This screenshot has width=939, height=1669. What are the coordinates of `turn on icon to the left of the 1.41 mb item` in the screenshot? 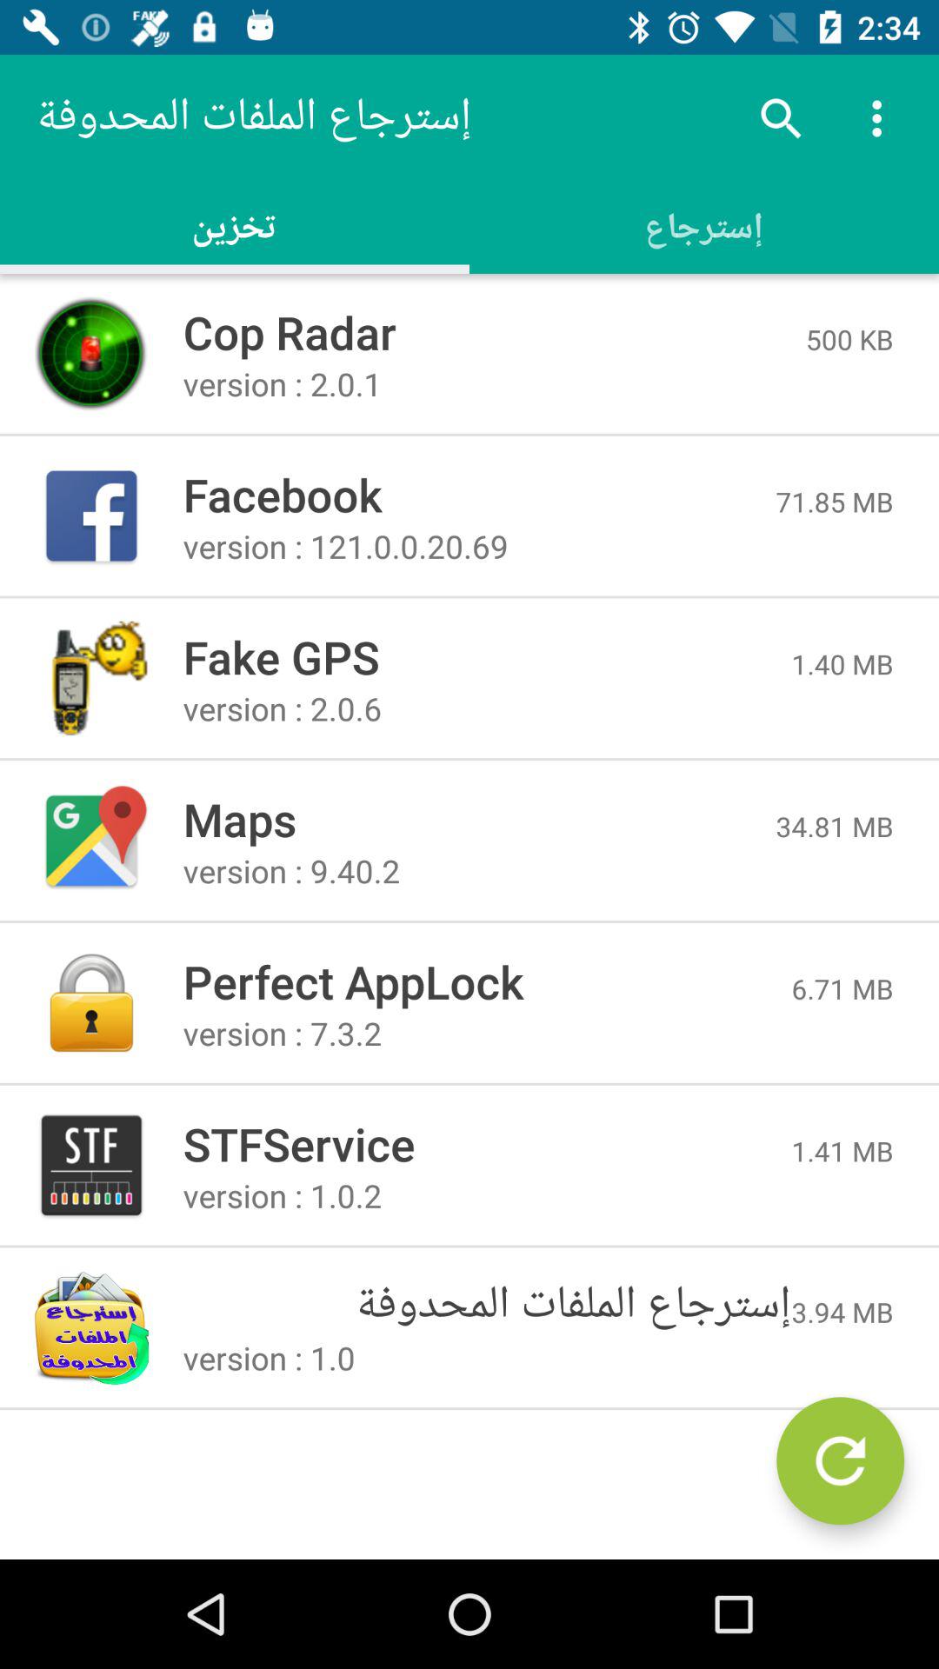 It's located at (487, 1144).